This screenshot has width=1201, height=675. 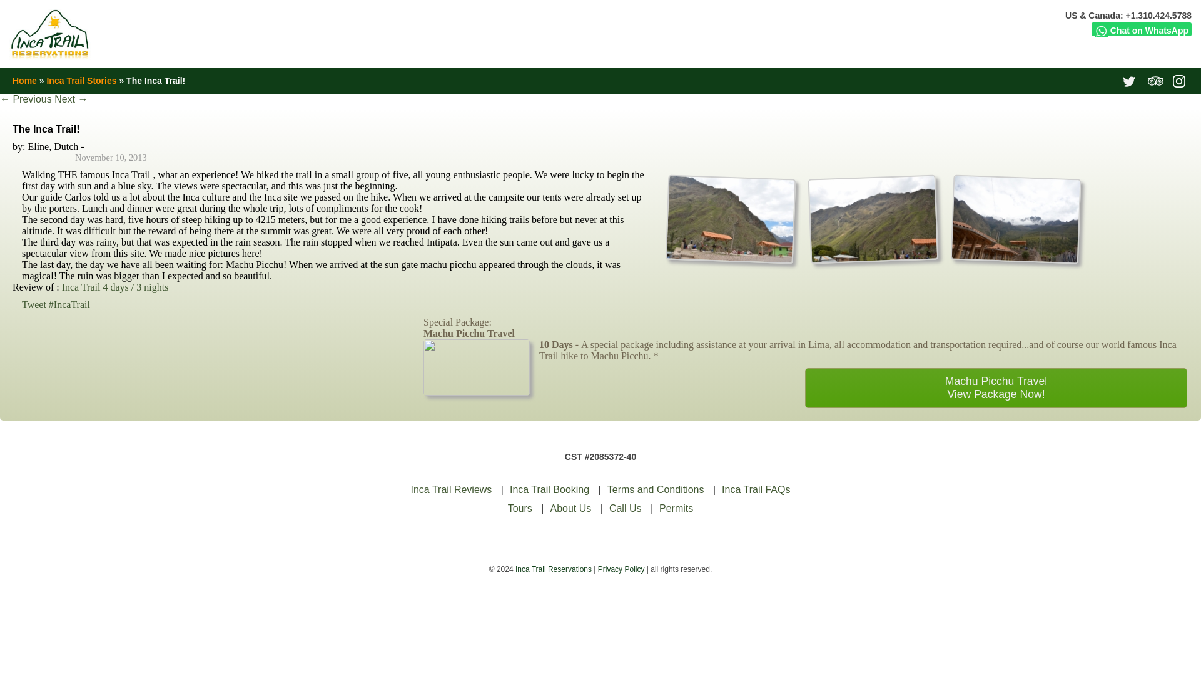 What do you see at coordinates (81, 80) in the screenshot?
I see `Inca Trail Stories` at bounding box center [81, 80].